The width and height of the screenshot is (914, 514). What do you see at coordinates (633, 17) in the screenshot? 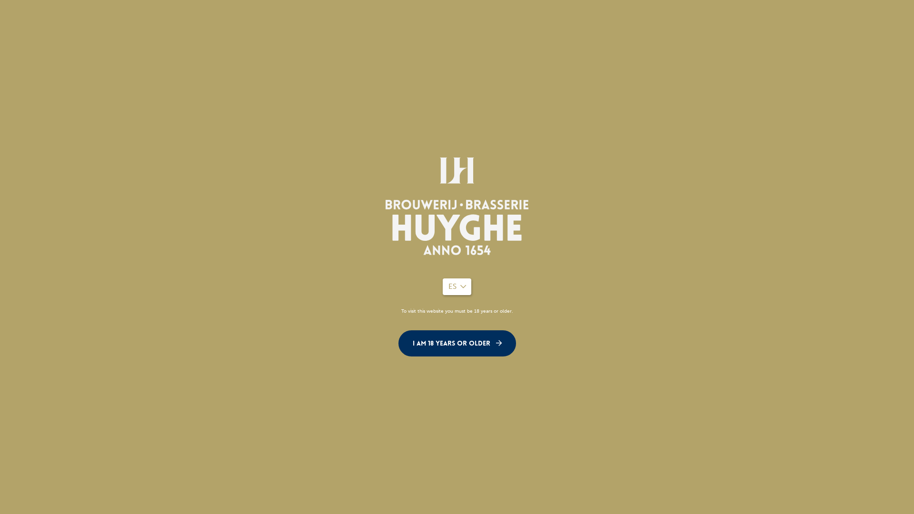
I see `ALQUILER DE SALAS` at bounding box center [633, 17].